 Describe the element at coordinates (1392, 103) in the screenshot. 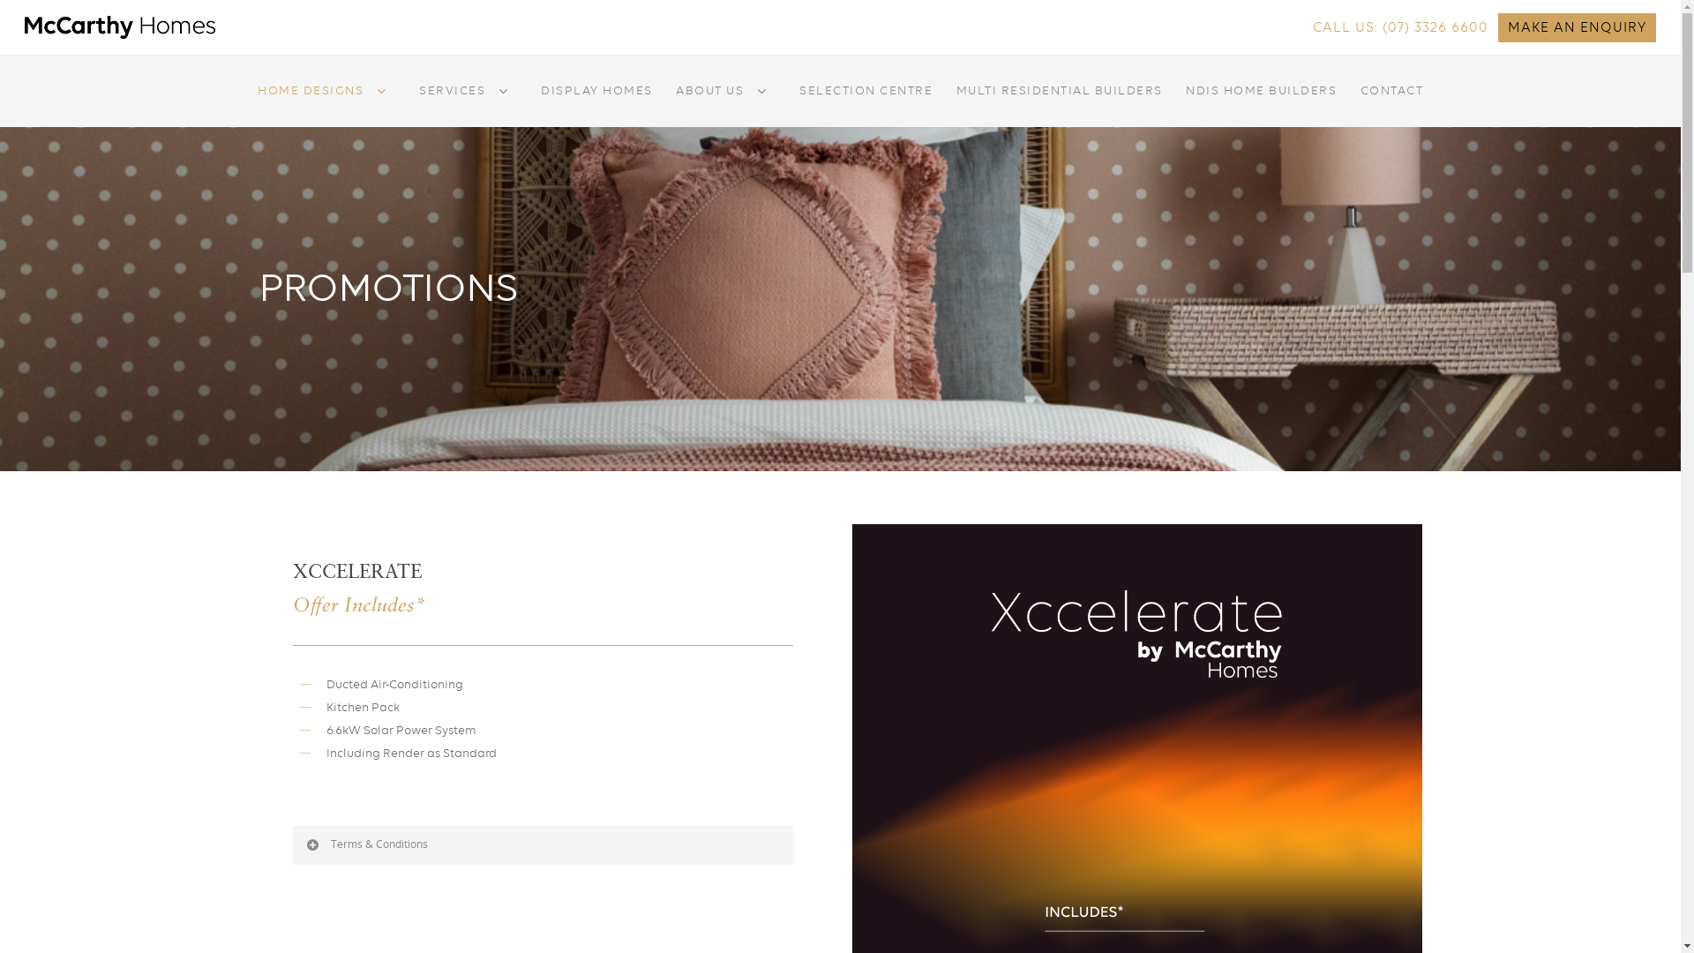

I see `CONTACT` at that location.